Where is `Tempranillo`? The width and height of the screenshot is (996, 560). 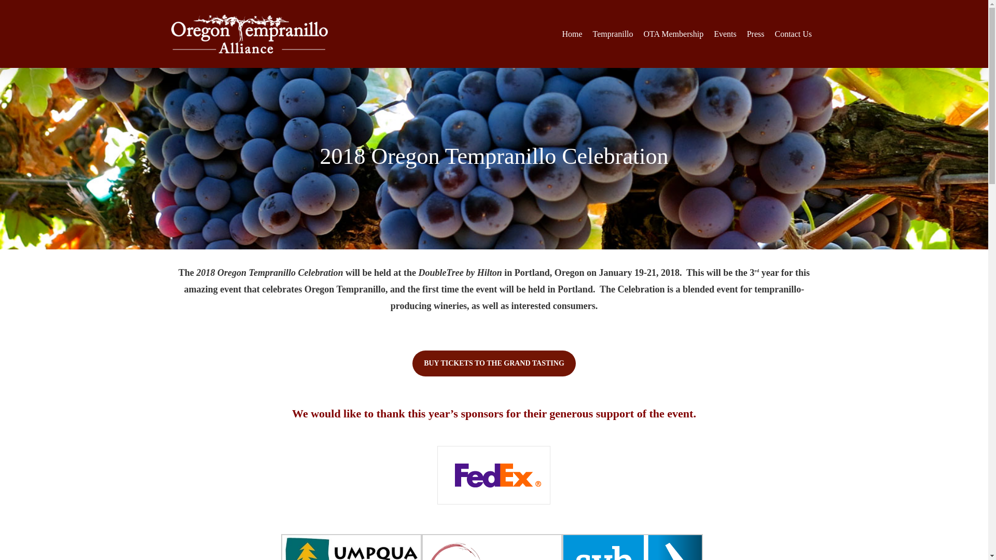
Tempranillo is located at coordinates (613, 34).